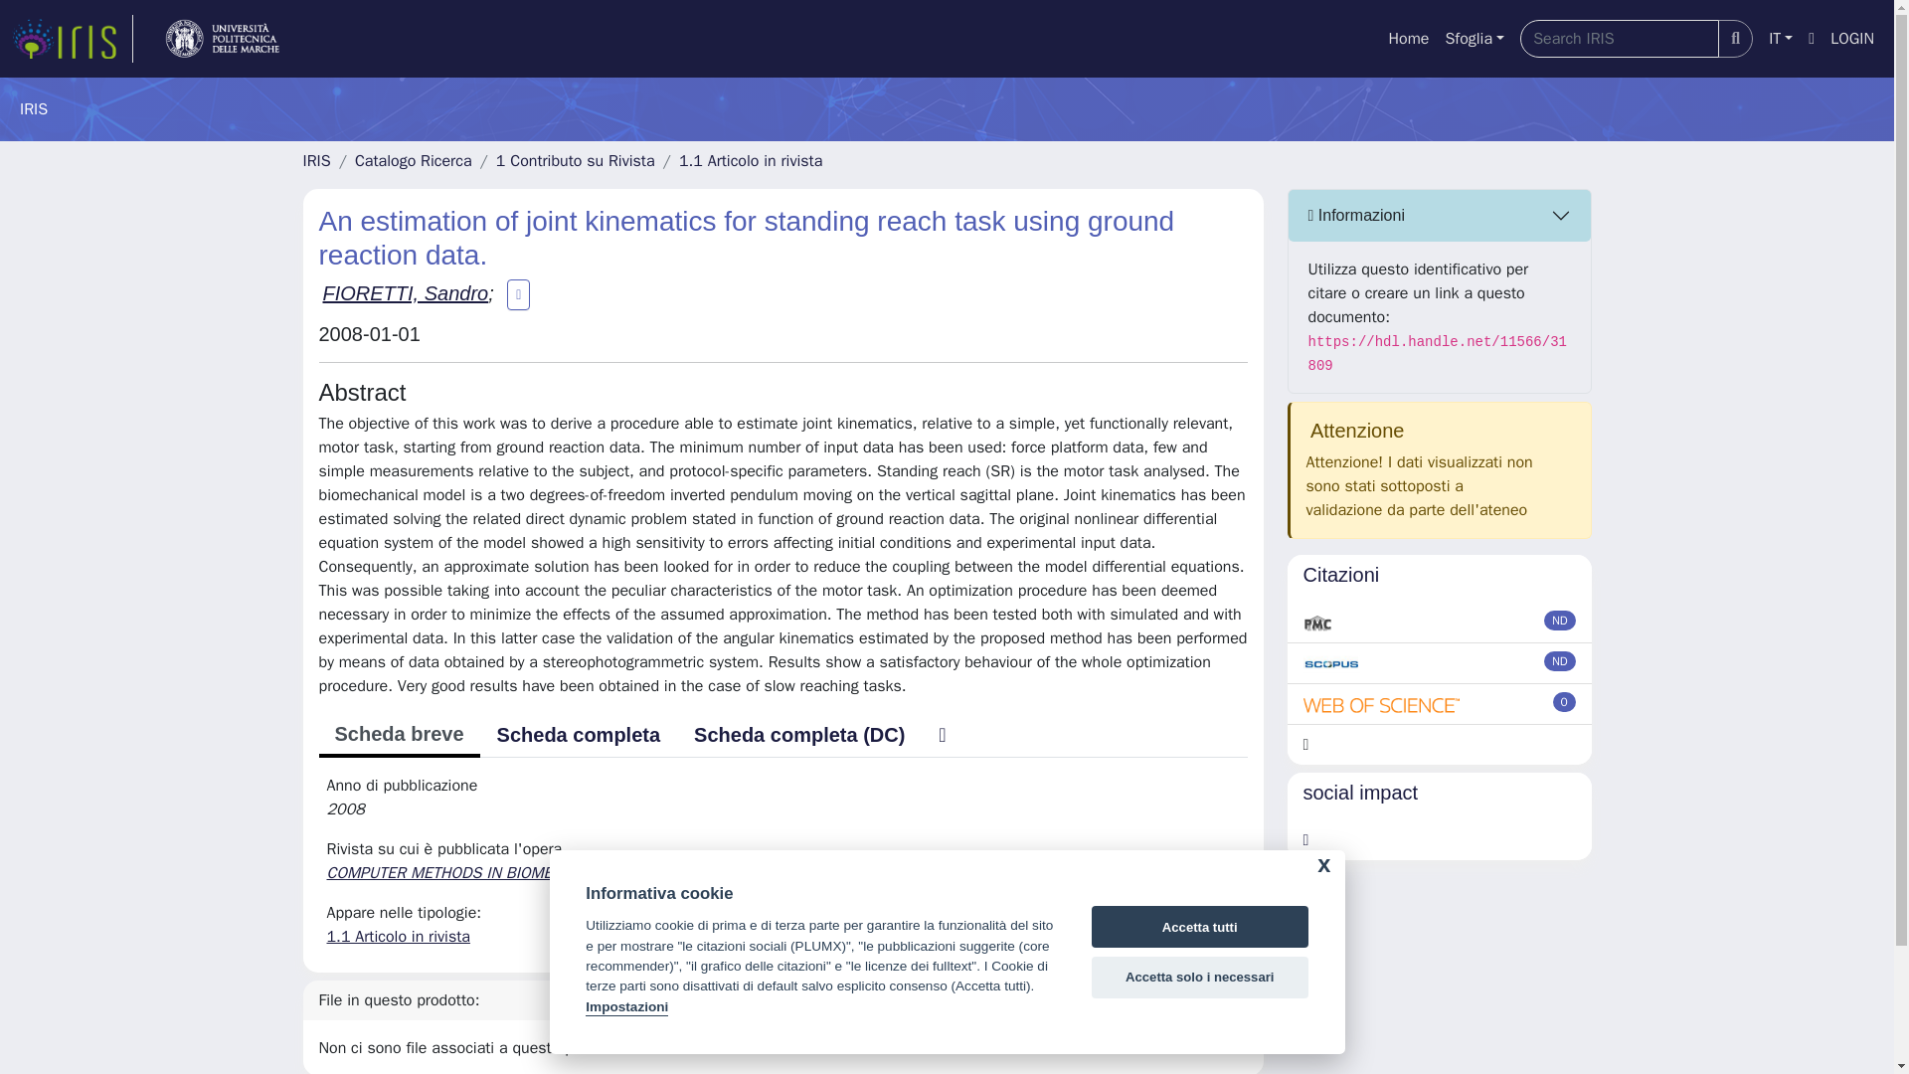  Describe the element at coordinates (587, 873) in the screenshot. I see `COMPUTER METHODS IN BIOMECHANICS AND BIOMEDICAL ENGINEERING` at that location.